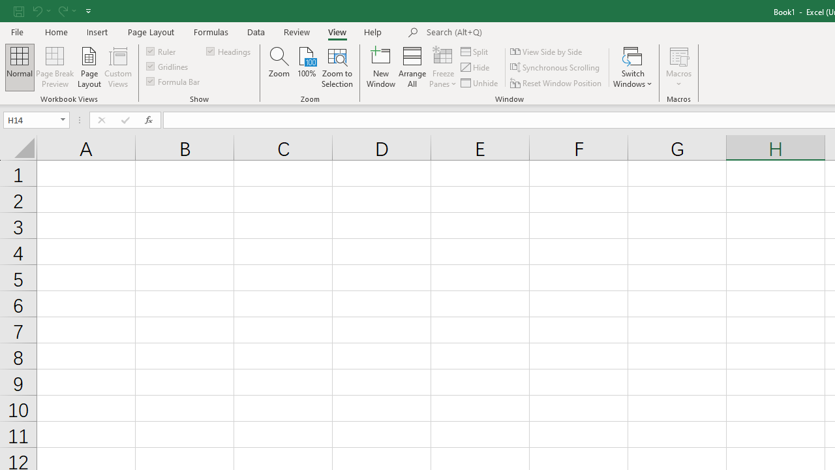  Describe the element at coordinates (678, 55) in the screenshot. I see `View Macros` at that location.